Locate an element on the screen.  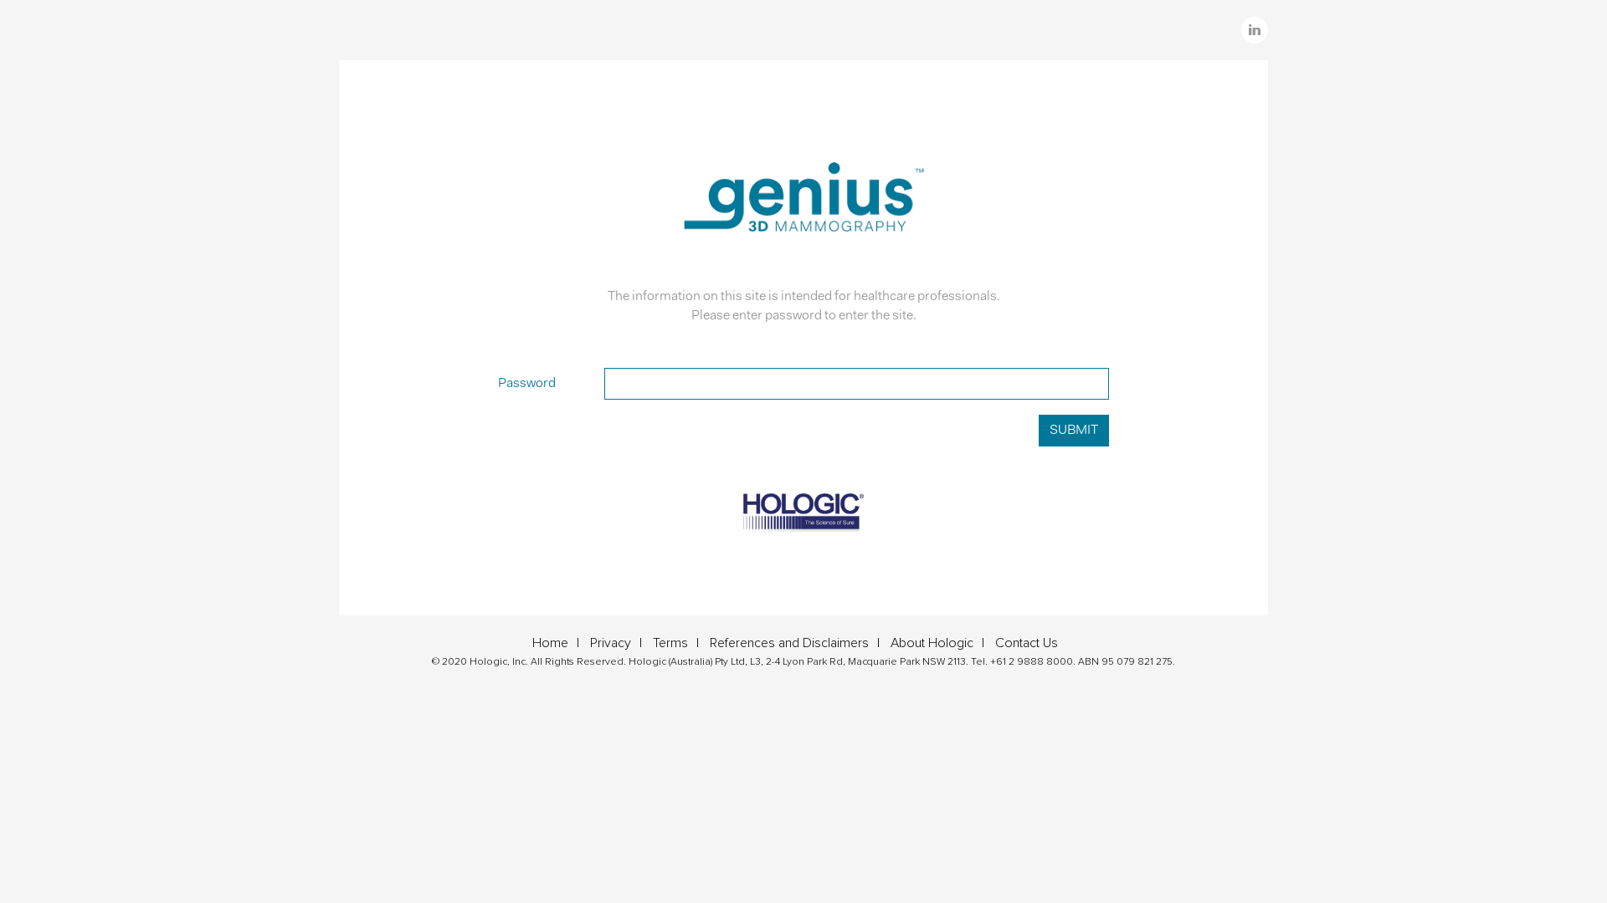
Contact Us is located at coordinates (1035, 643).